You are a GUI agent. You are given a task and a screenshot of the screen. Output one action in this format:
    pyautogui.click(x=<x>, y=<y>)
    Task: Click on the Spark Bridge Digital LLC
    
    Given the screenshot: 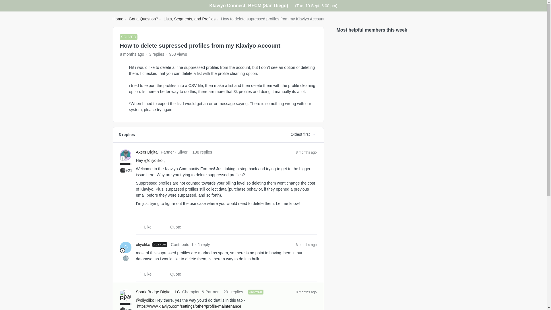 What is the action you would take?
    pyautogui.click(x=158, y=292)
    